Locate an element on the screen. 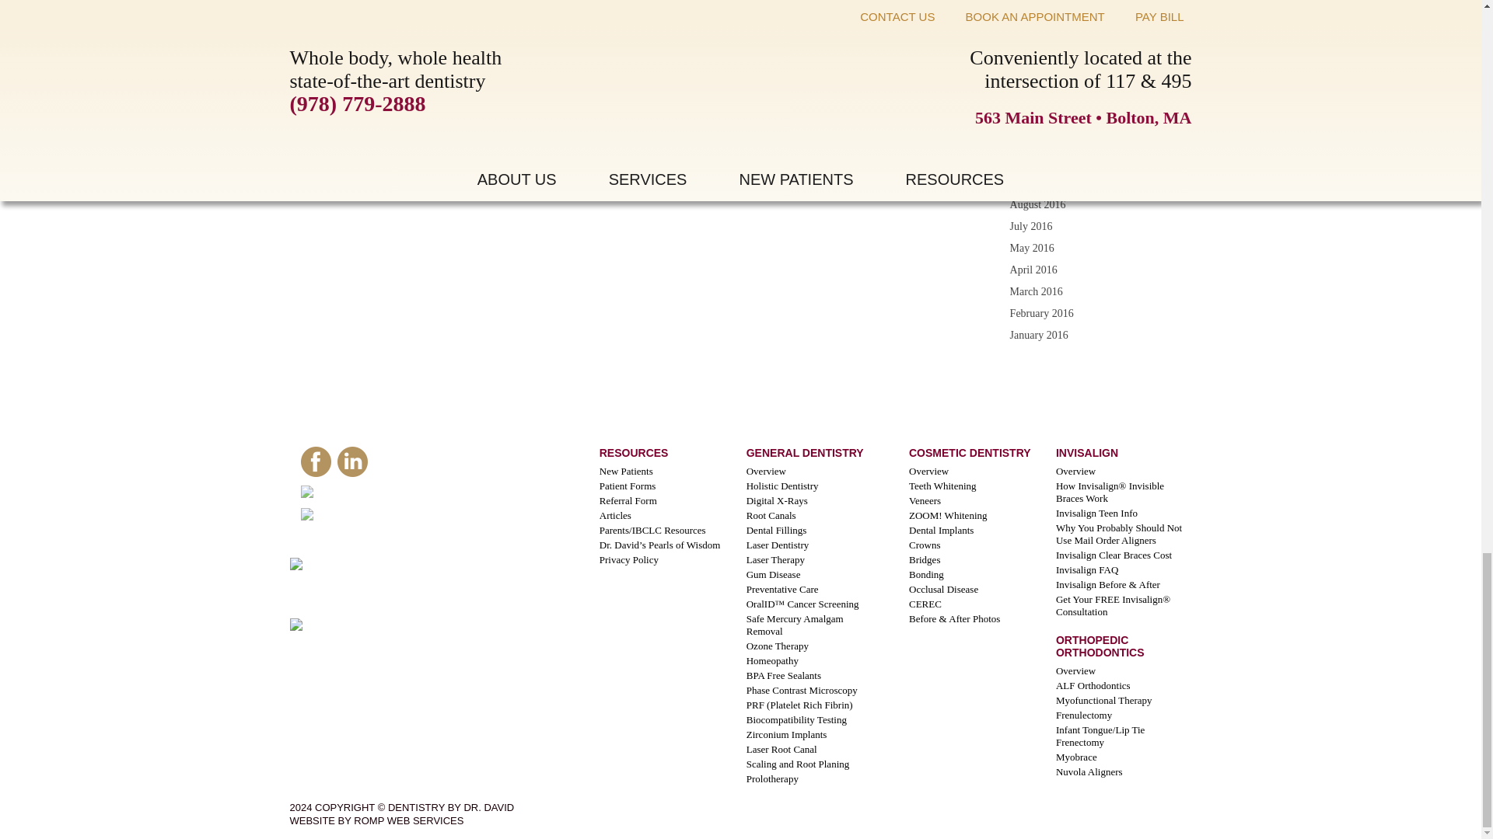 Image resolution: width=1493 pixels, height=839 pixels. Spear seal for Amparo David is located at coordinates (376, 628).